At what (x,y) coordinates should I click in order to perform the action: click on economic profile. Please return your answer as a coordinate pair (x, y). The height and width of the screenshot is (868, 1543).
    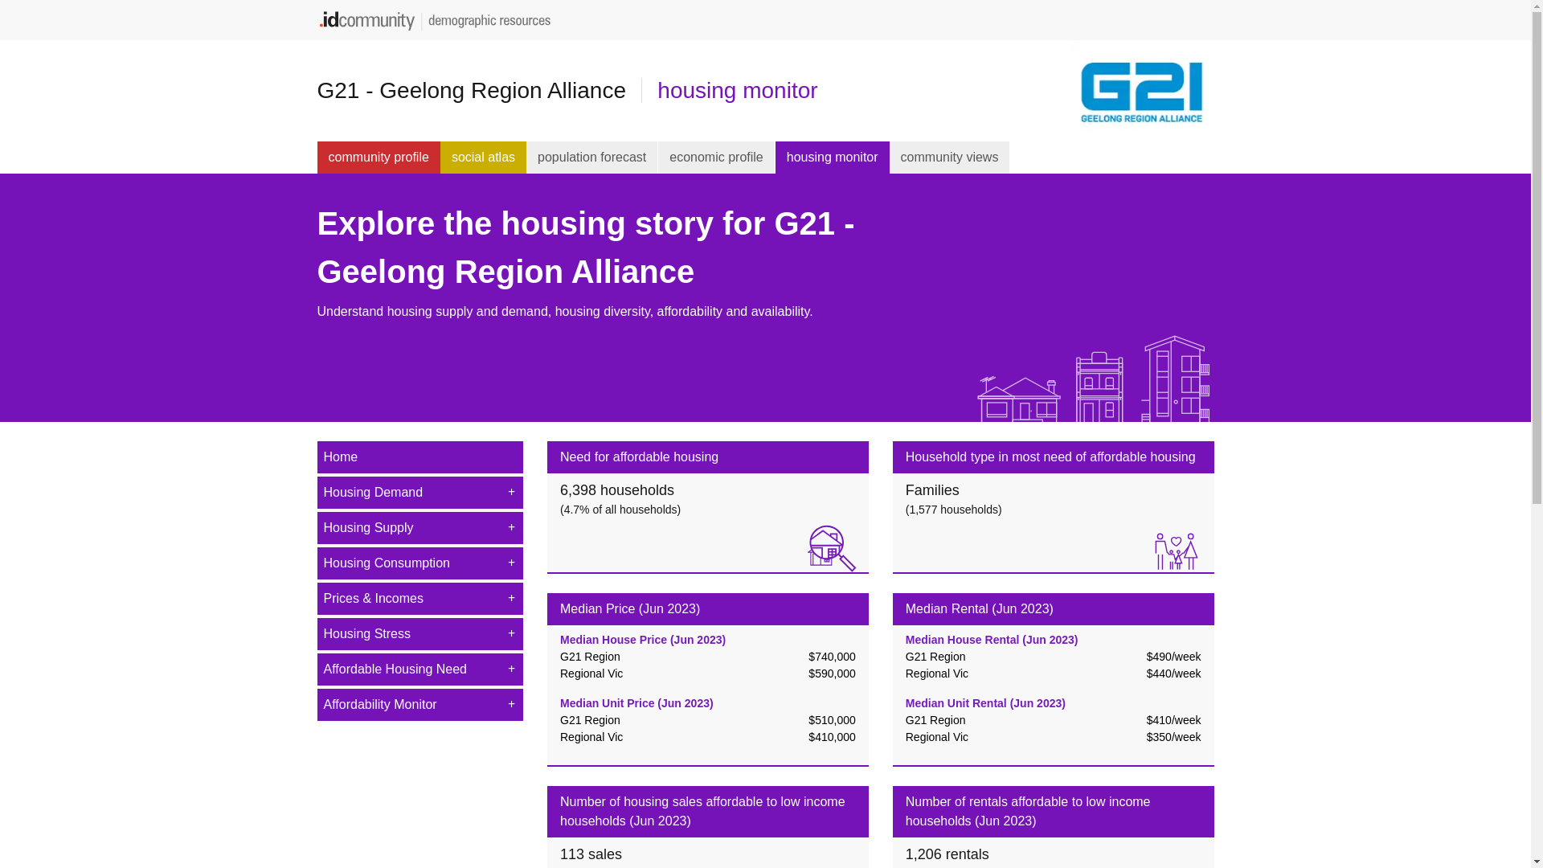
    Looking at the image, I should click on (717, 158).